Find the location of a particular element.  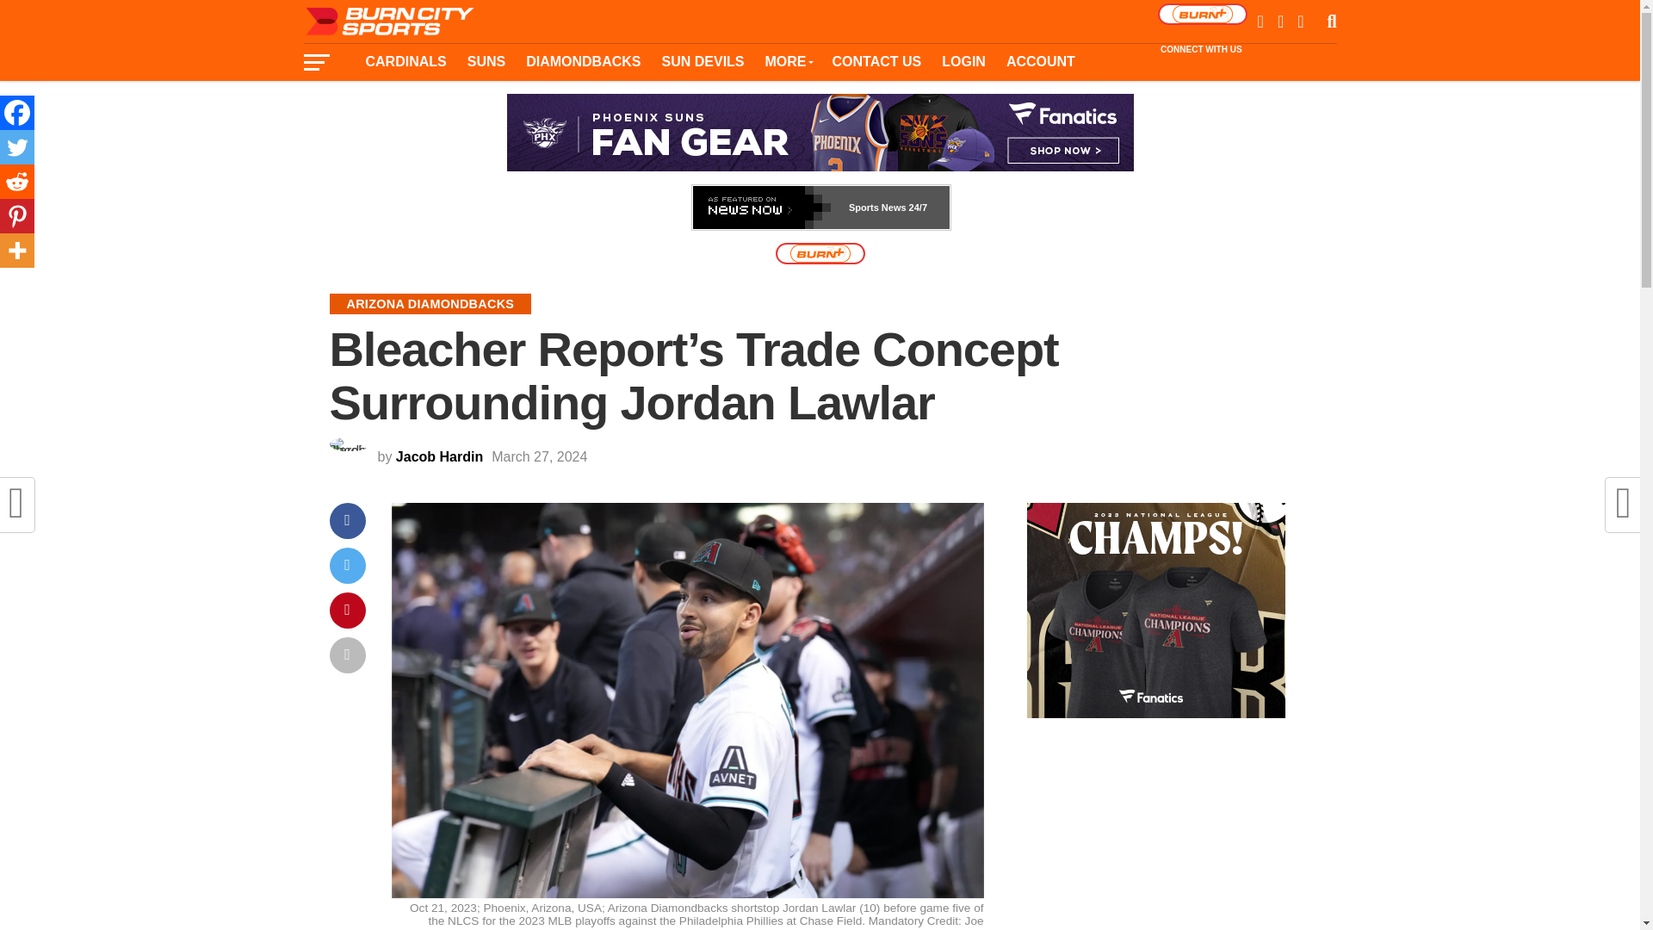

CARDINALS is located at coordinates (405, 61).